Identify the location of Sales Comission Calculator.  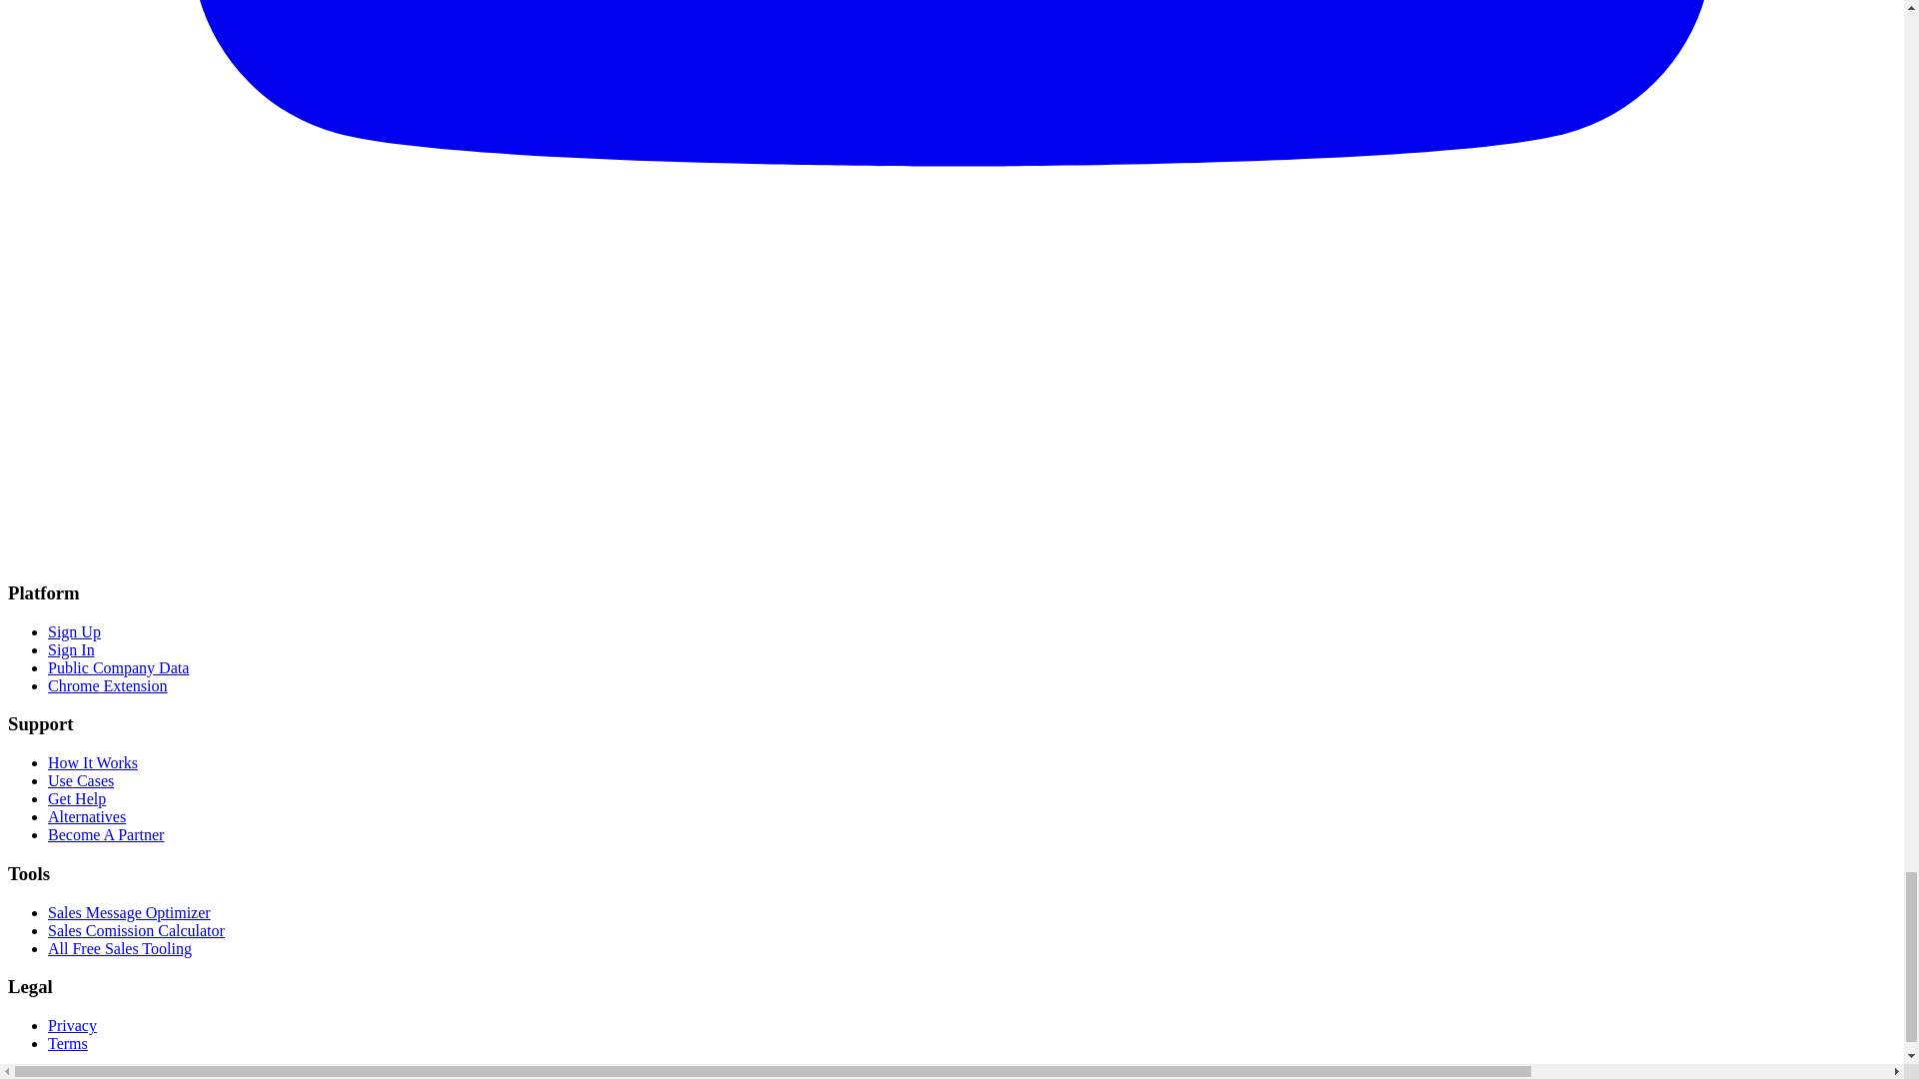
(136, 930).